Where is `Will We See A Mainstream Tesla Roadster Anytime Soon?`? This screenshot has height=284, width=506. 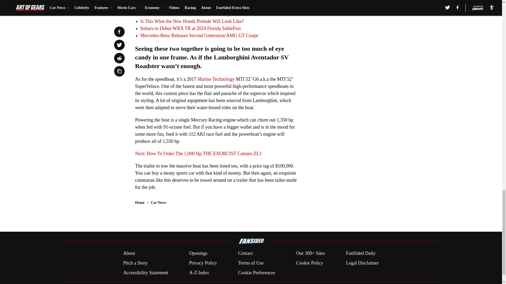
Will We See A Mainstream Tesla Roadster Anytime Soon? is located at coordinates (196, 14).